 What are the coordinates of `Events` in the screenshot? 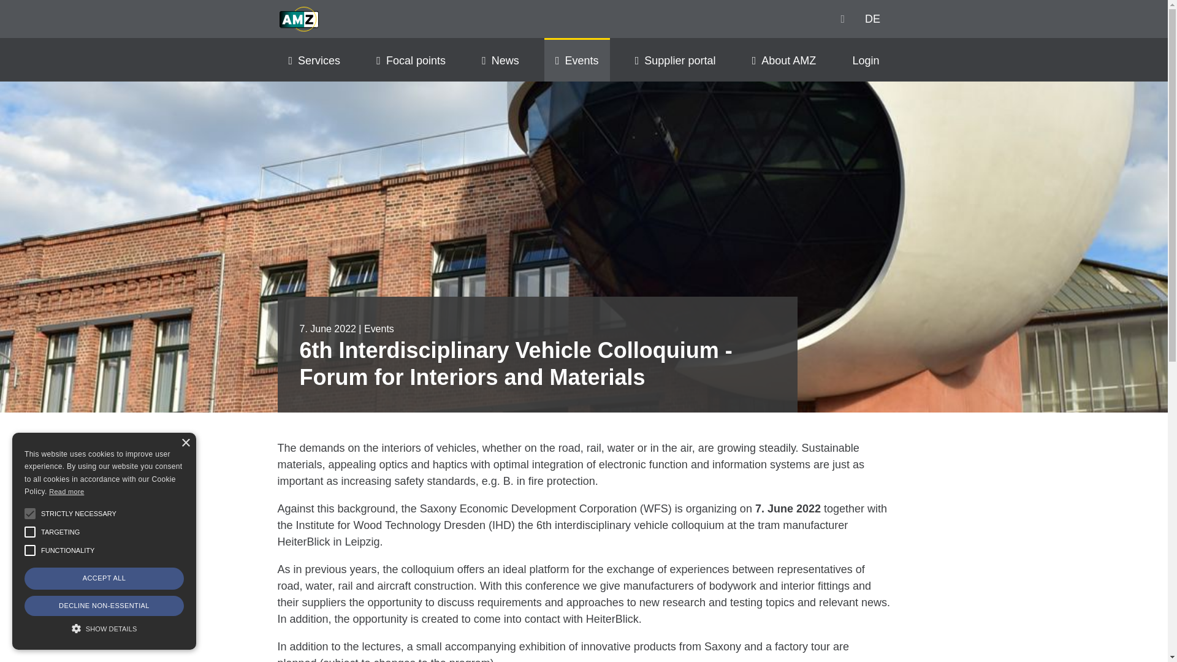 It's located at (576, 59).